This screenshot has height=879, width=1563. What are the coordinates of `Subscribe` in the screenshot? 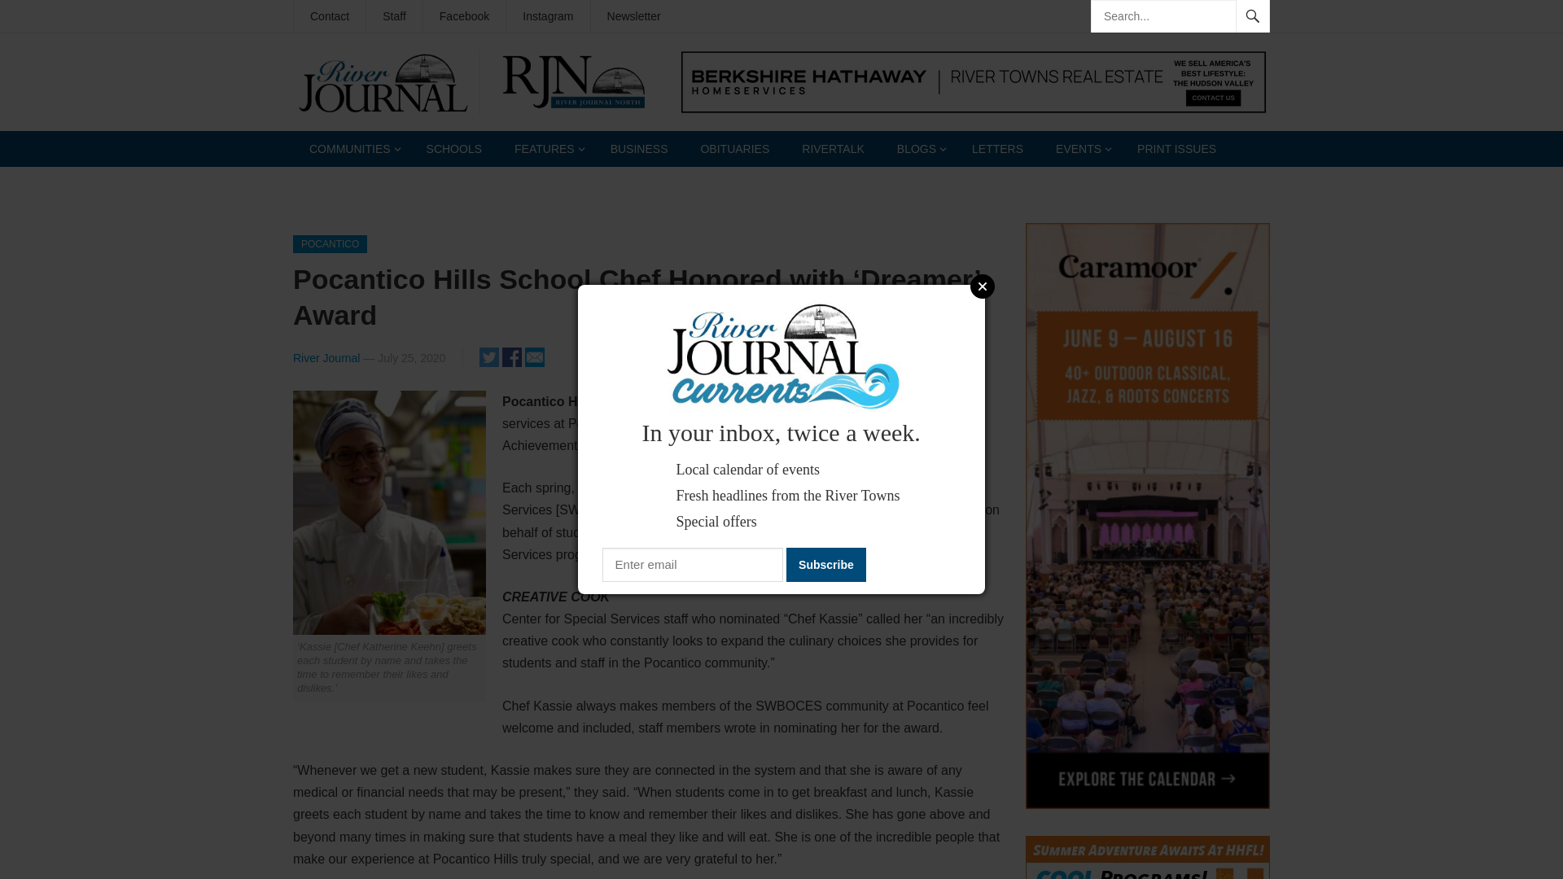 It's located at (825, 564).